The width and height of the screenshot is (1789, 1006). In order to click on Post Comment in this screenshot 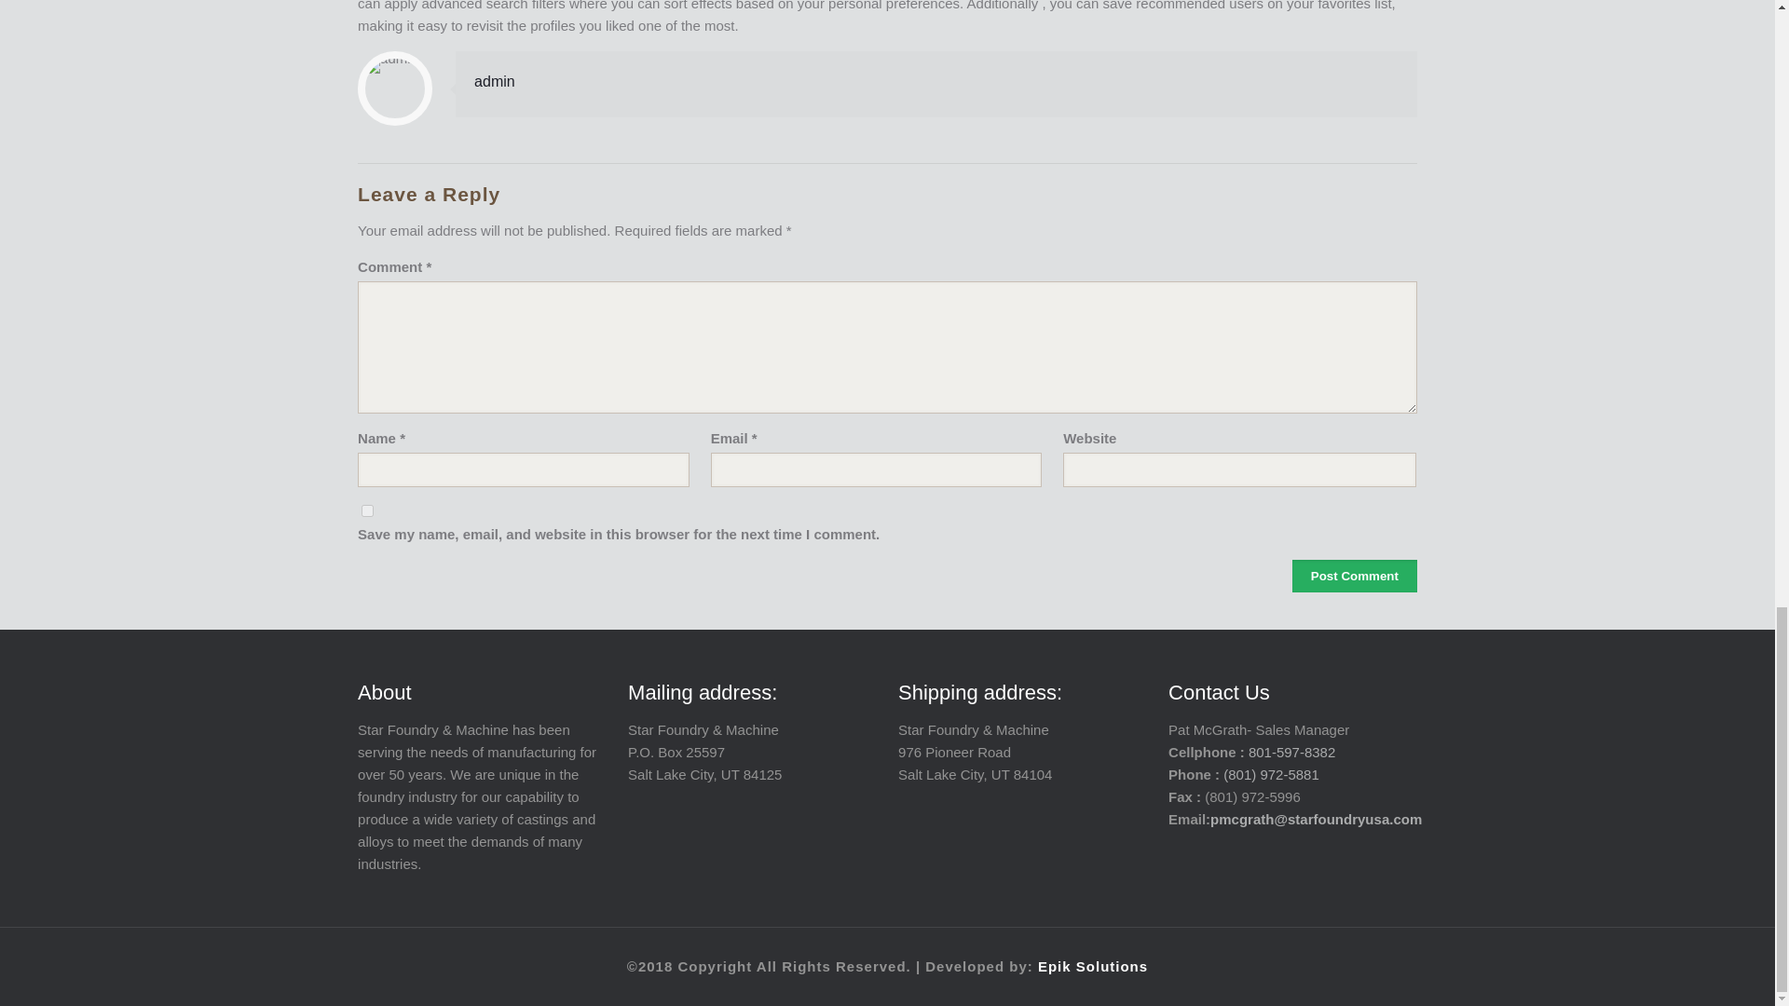, I will do `click(1354, 576)`.